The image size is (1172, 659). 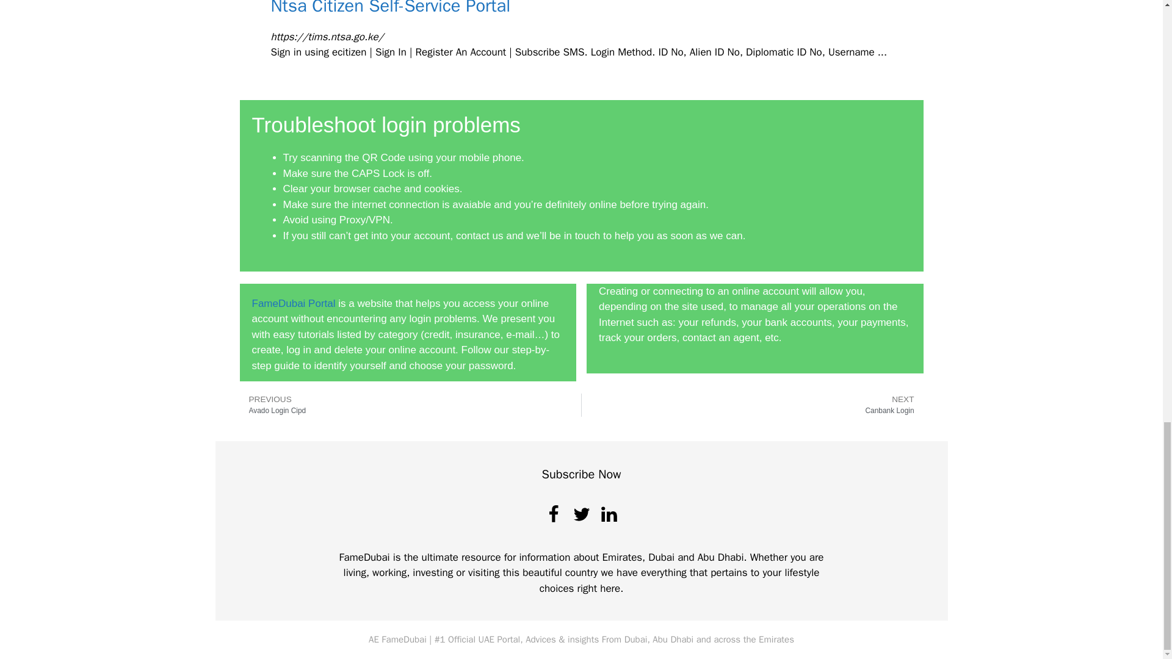 What do you see at coordinates (391, 9) in the screenshot?
I see `FameDubai Portal` at bounding box center [391, 9].